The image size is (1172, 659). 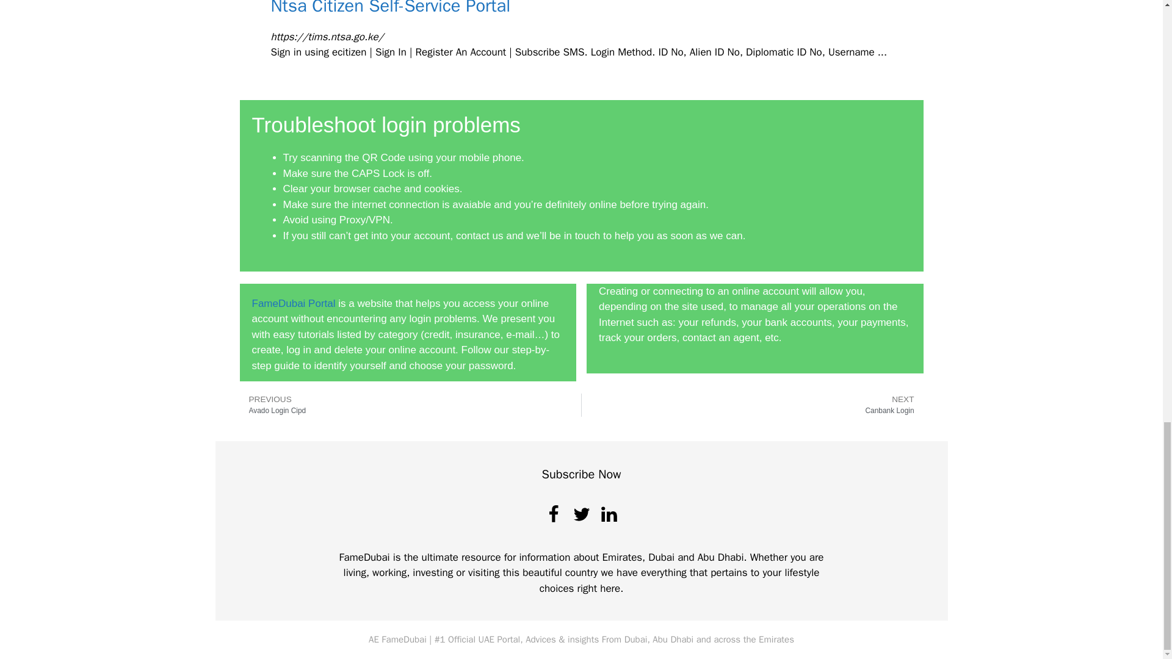 What do you see at coordinates (391, 9) in the screenshot?
I see `FameDubai Portal` at bounding box center [391, 9].